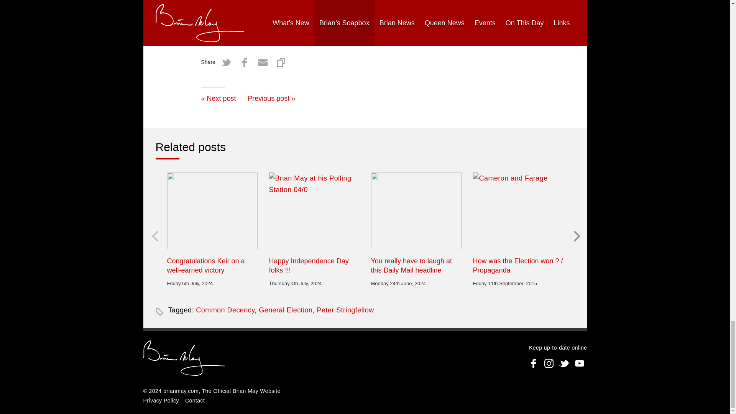  I want to click on Follow BrianMay.com on Instagram, so click(549, 363).